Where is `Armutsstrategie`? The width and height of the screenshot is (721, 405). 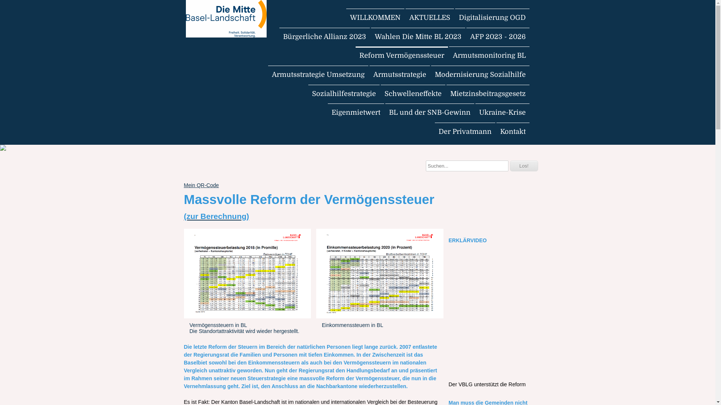 Armutsstrategie is located at coordinates (400, 75).